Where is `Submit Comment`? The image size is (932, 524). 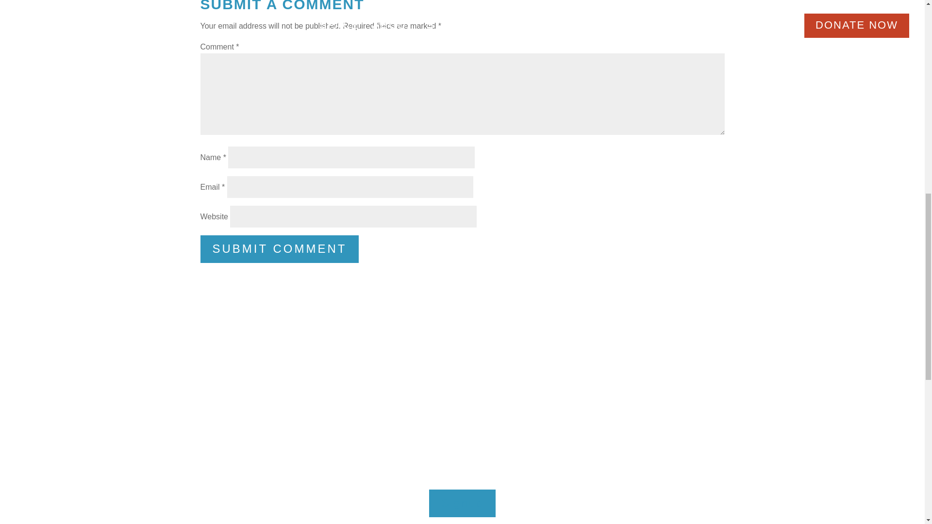 Submit Comment is located at coordinates (280, 249).